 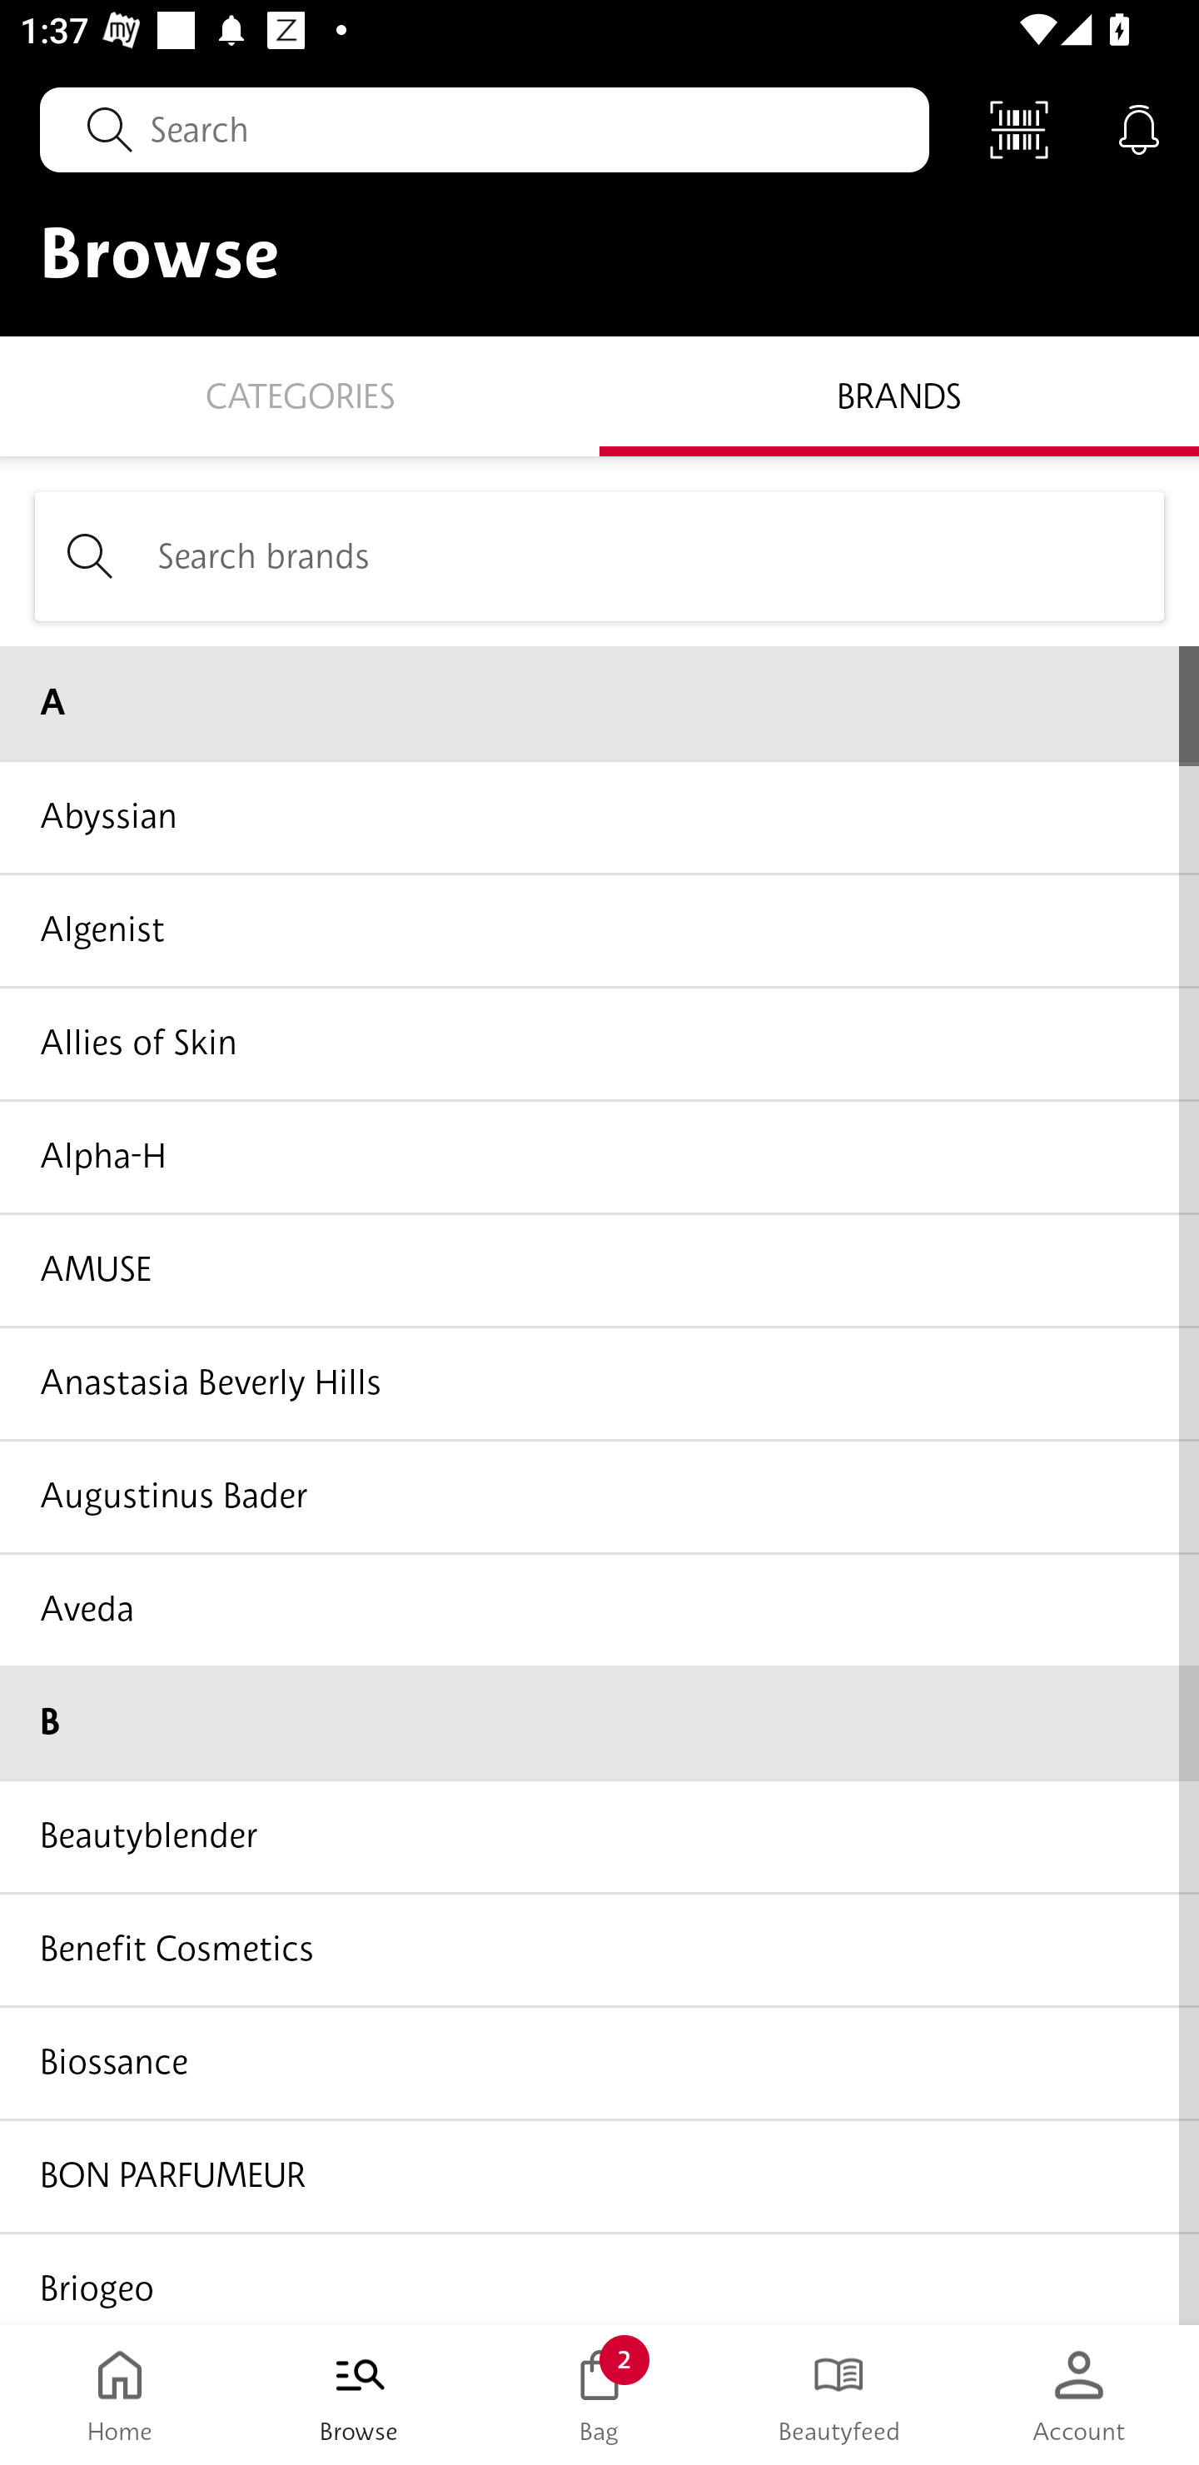 I want to click on Search brands, so click(x=599, y=555).